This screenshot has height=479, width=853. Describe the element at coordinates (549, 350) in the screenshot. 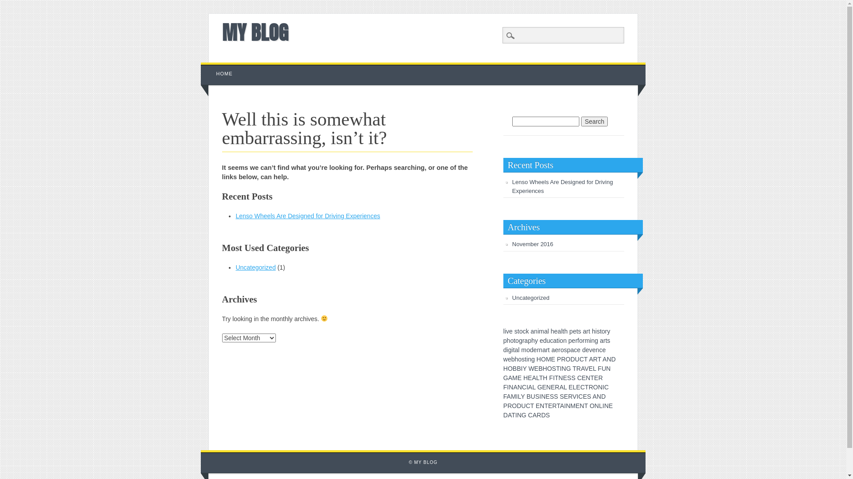

I see `t` at that location.